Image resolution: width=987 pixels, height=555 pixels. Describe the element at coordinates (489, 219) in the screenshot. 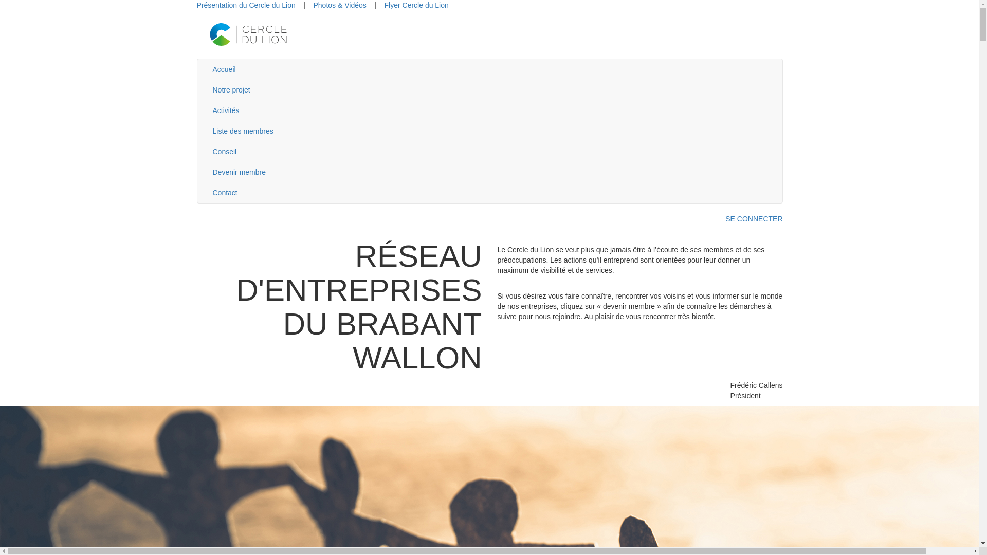

I see `SE CONNECTER` at that location.